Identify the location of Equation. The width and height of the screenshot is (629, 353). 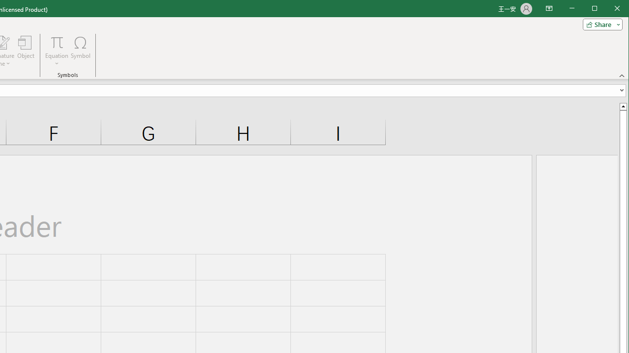
(57, 51).